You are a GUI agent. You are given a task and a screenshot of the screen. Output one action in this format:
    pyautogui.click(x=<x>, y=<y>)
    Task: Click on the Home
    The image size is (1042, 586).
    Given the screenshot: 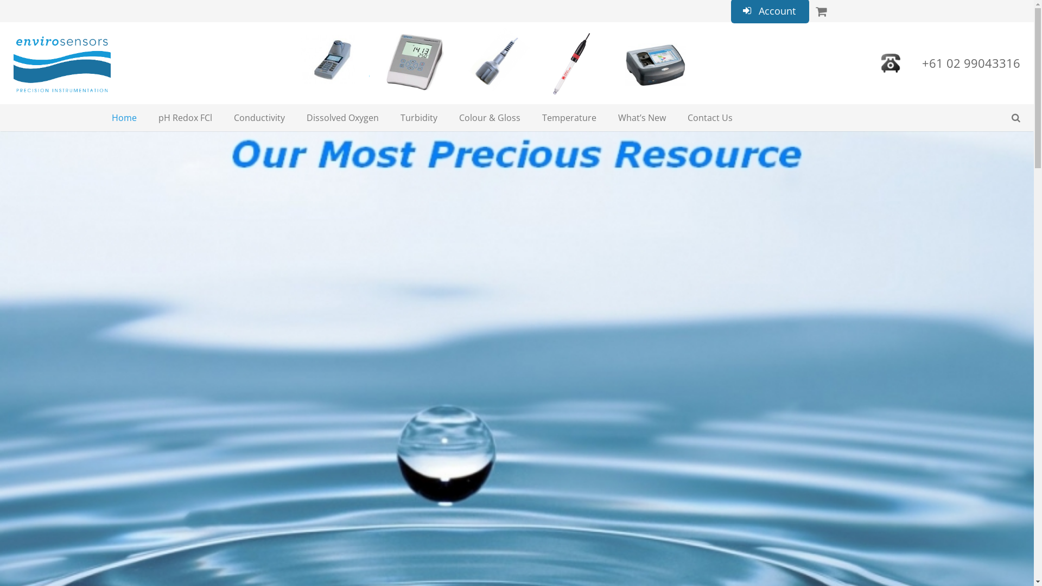 What is the action you would take?
    pyautogui.click(x=124, y=118)
    